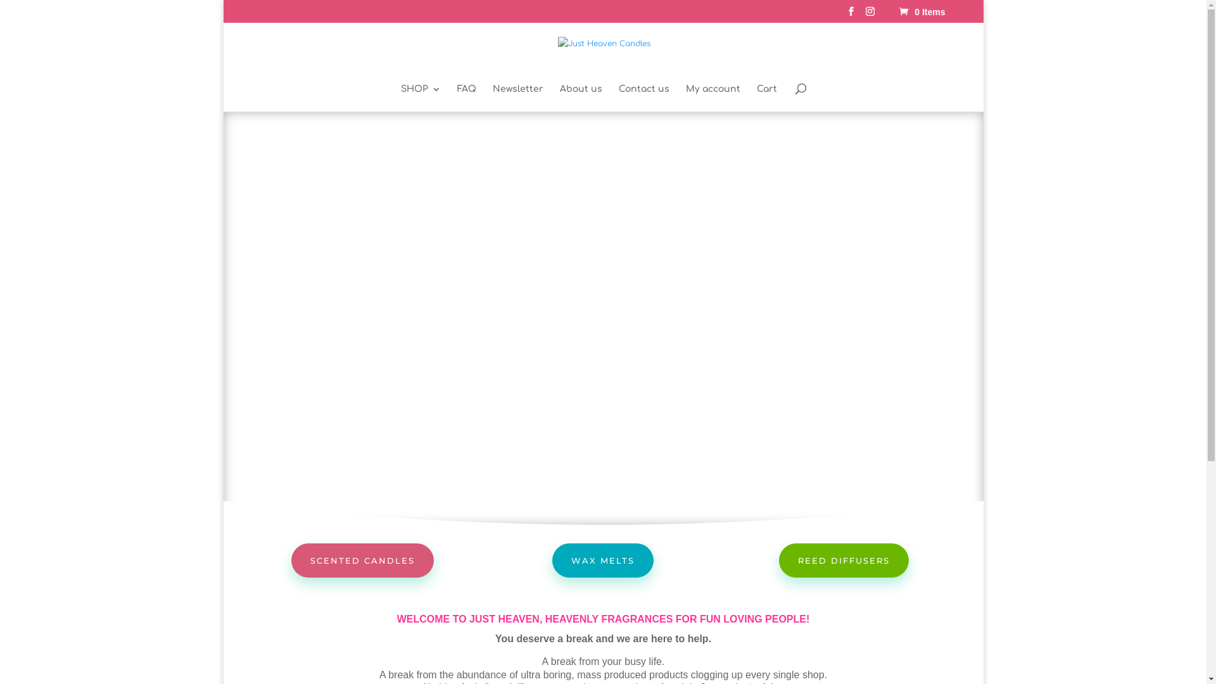 This screenshot has height=684, width=1216. Describe the element at coordinates (467, 98) in the screenshot. I see `FAQ` at that location.